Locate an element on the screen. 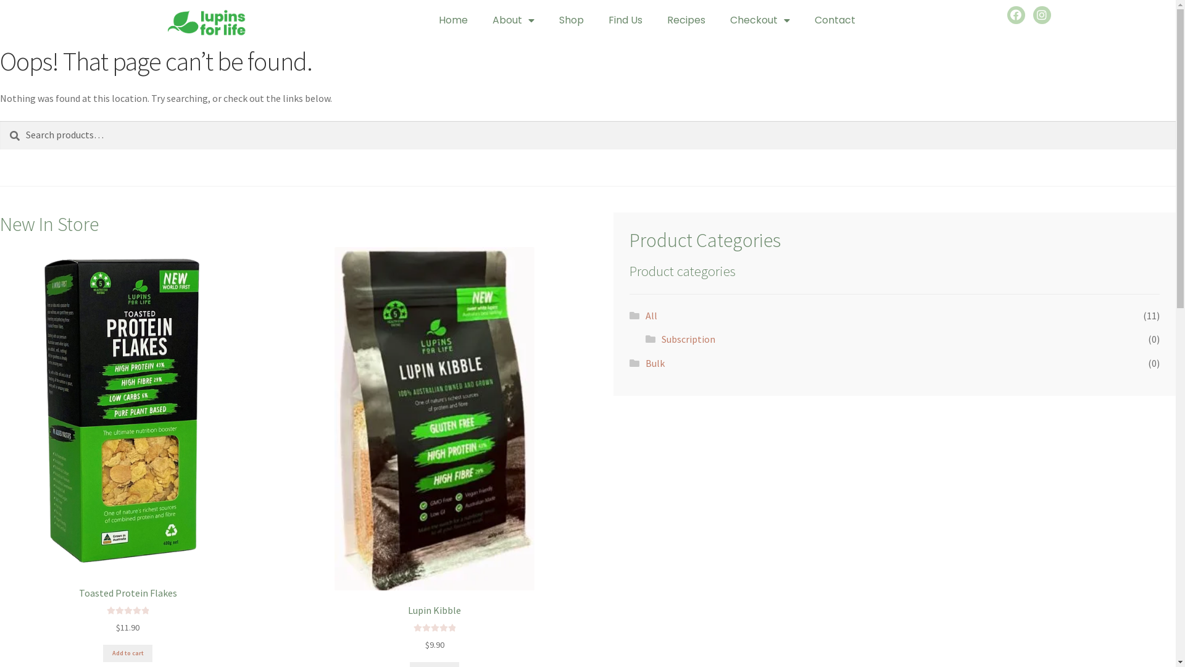  Add to cart is located at coordinates (127, 653).